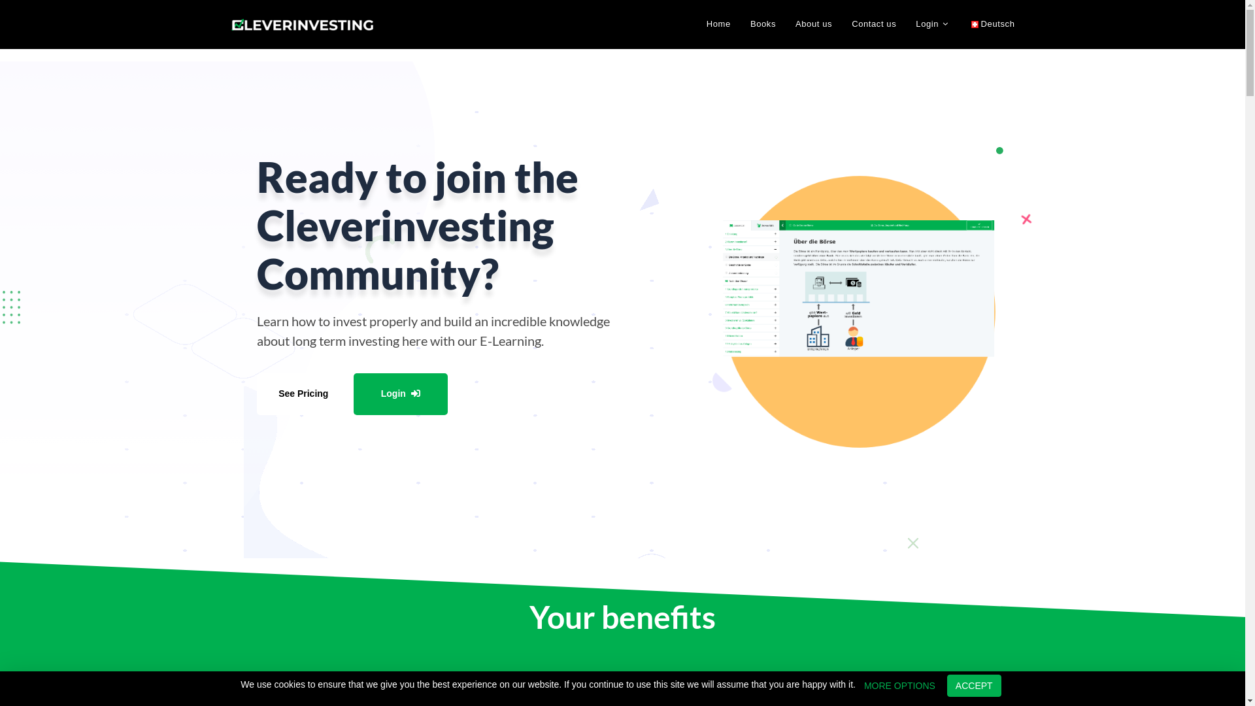  I want to click on Deutsch, so click(994, 24).